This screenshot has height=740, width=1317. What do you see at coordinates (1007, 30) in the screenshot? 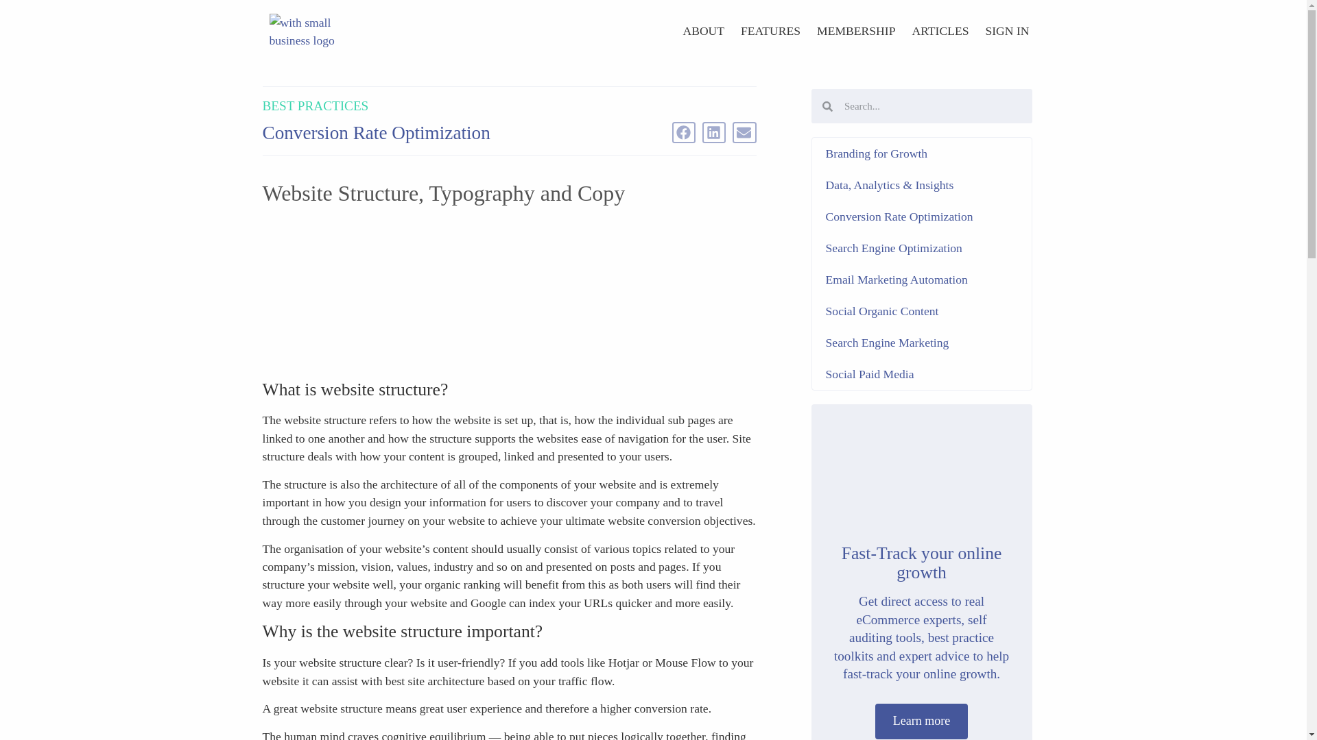
I see `SIGN IN` at bounding box center [1007, 30].